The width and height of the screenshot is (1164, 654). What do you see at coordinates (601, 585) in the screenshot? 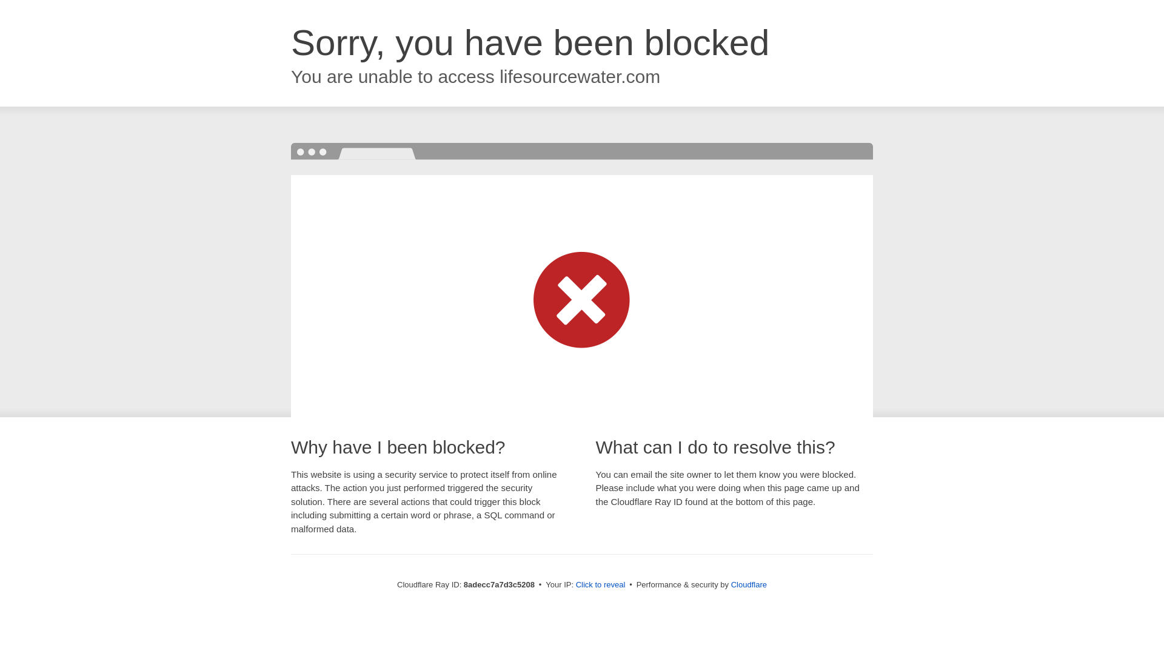
I see `Click to reveal` at bounding box center [601, 585].